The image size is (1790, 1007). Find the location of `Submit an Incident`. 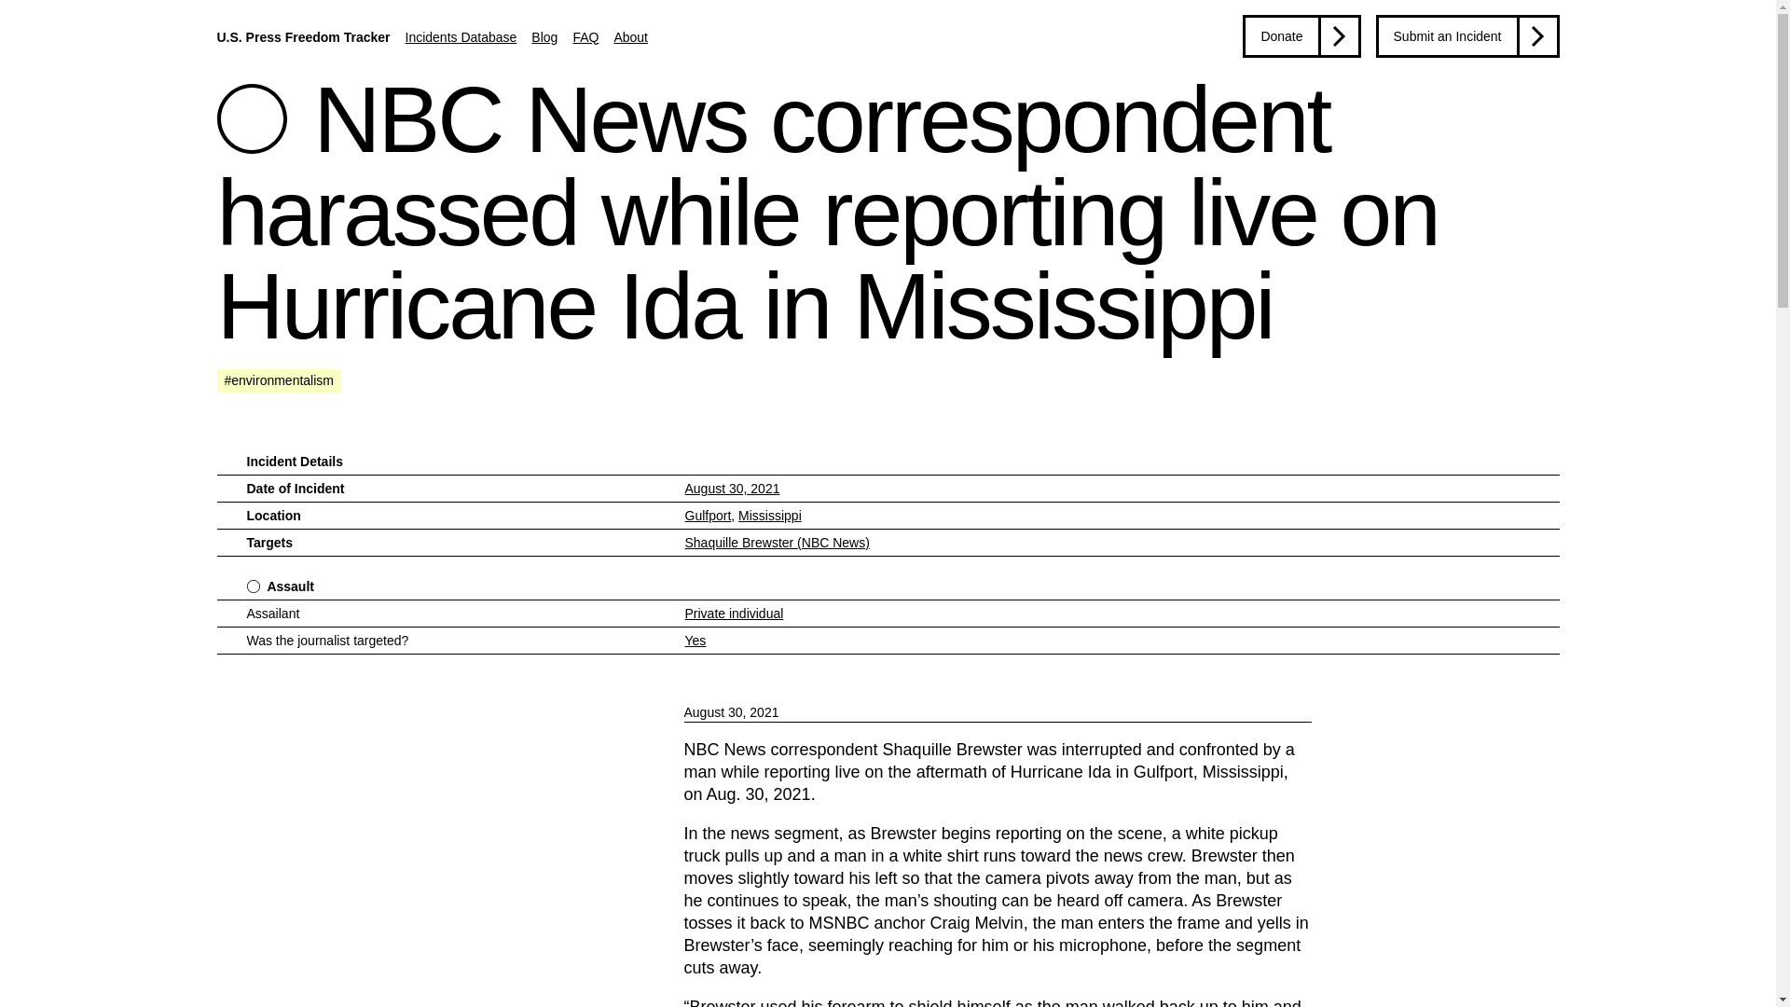

Submit an Incident is located at coordinates (1467, 35).